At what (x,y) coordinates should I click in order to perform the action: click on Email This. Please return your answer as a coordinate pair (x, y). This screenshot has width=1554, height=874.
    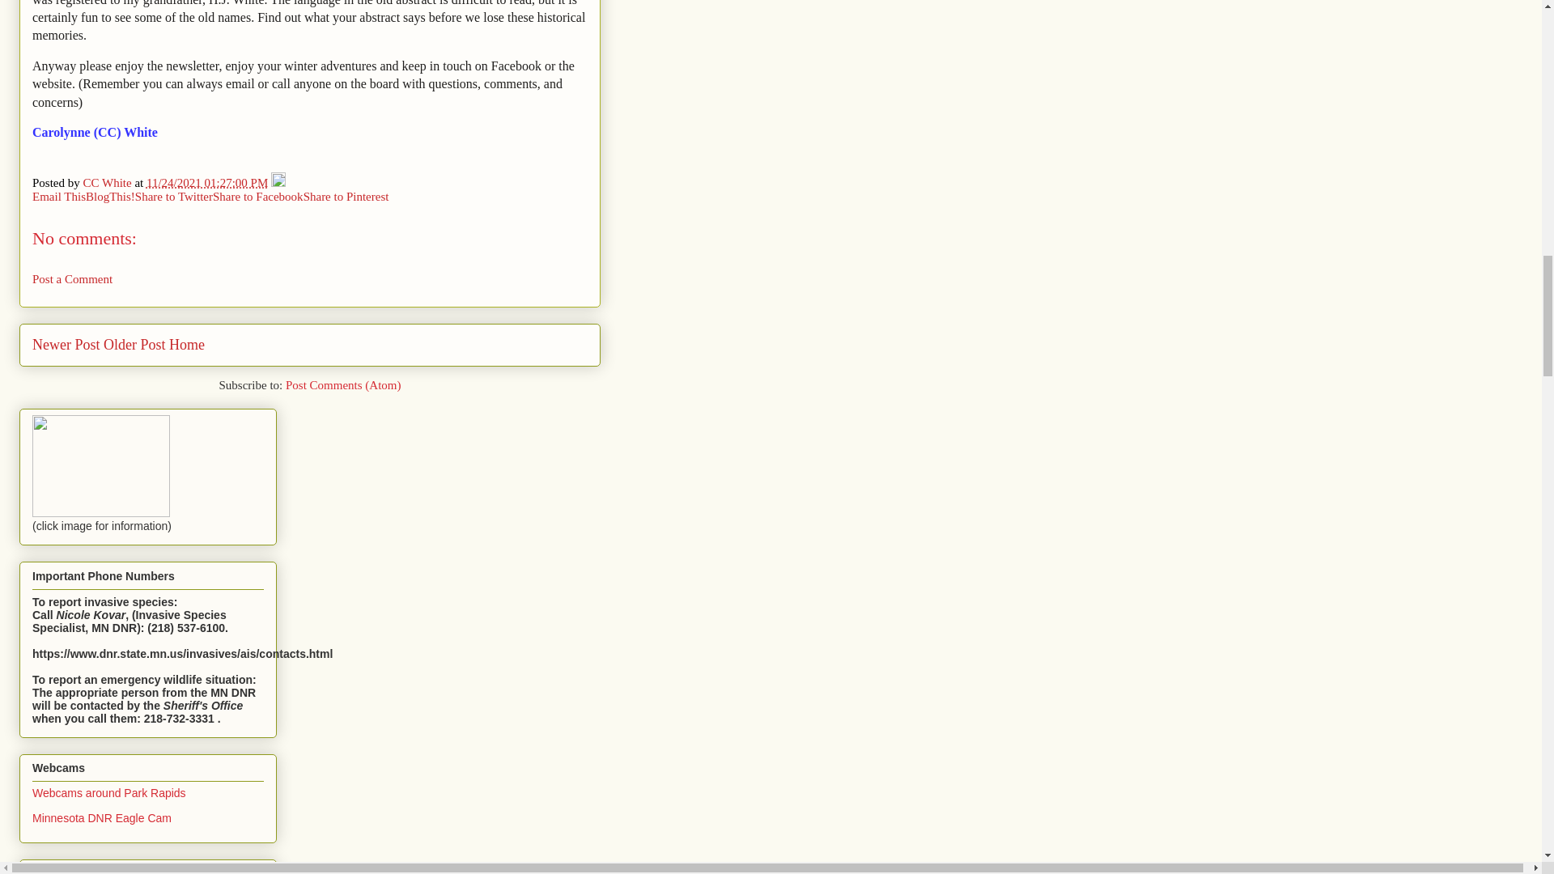
    Looking at the image, I should click on (58, 196).